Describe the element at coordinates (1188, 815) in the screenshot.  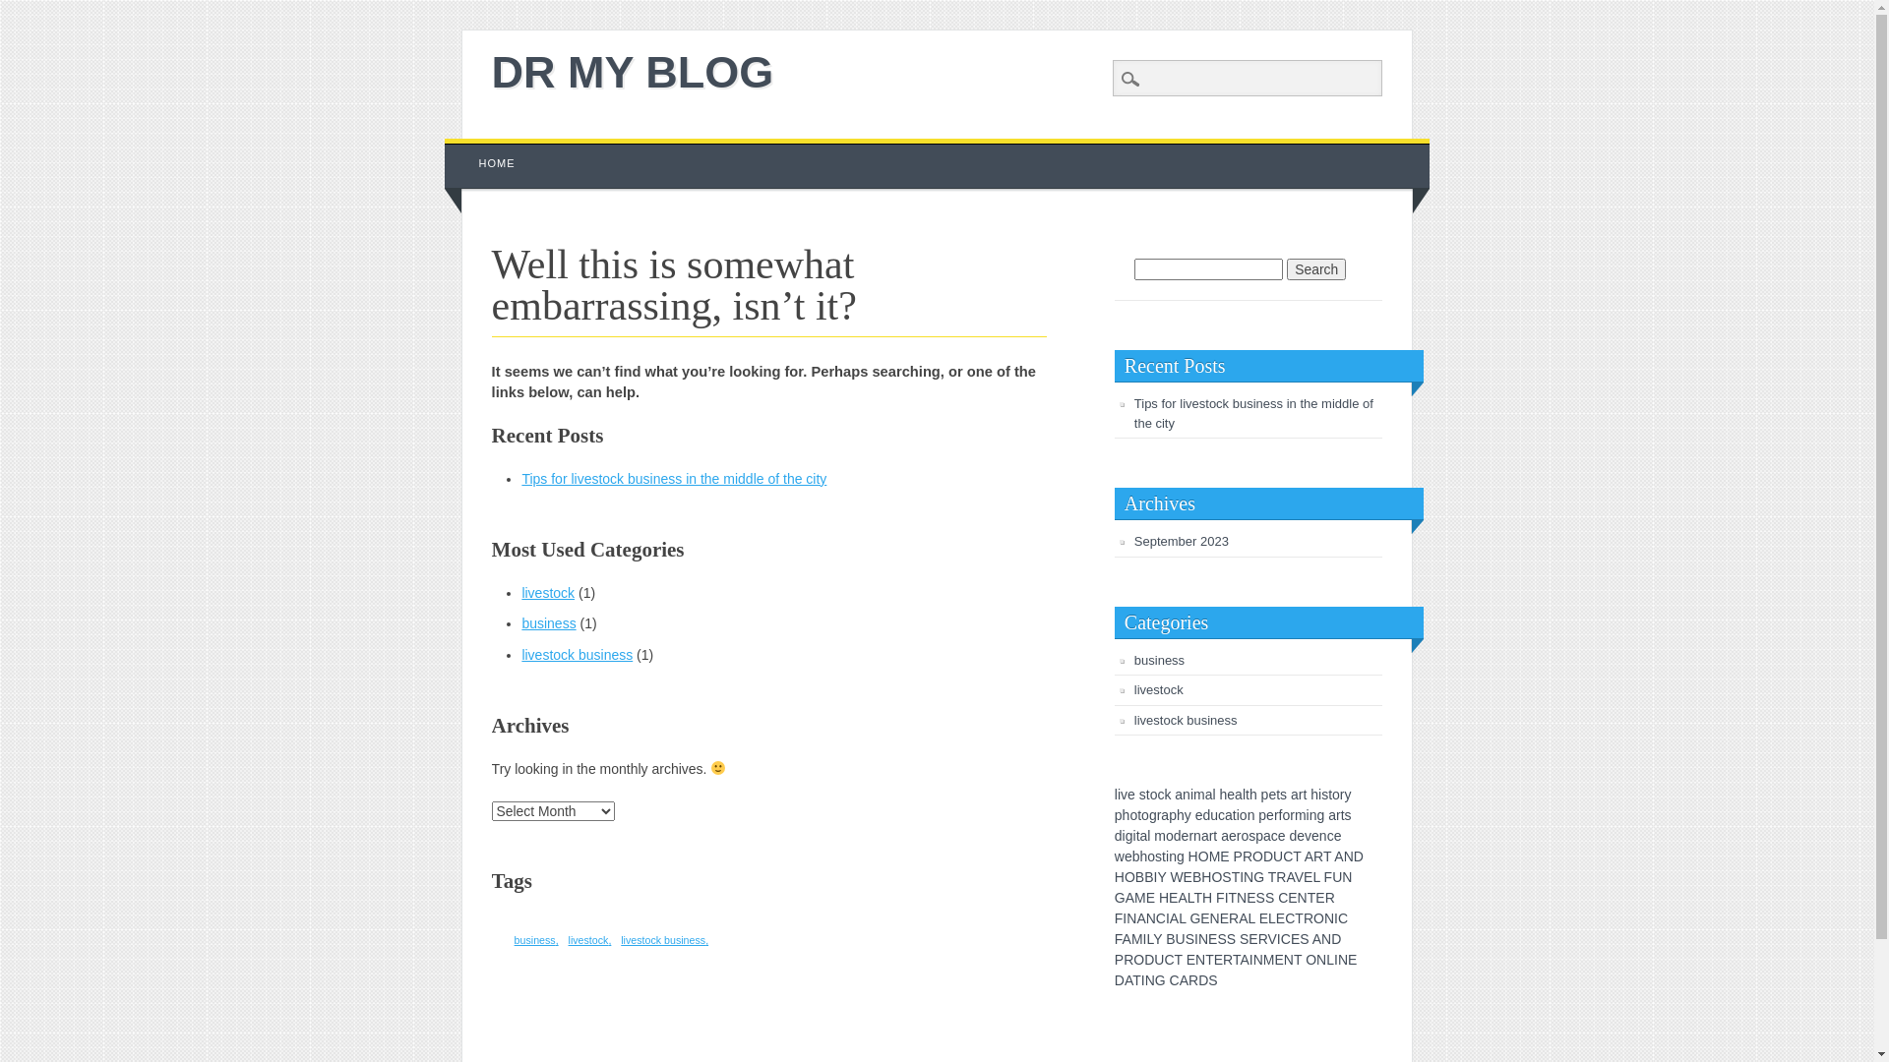
I see `y` at that location.